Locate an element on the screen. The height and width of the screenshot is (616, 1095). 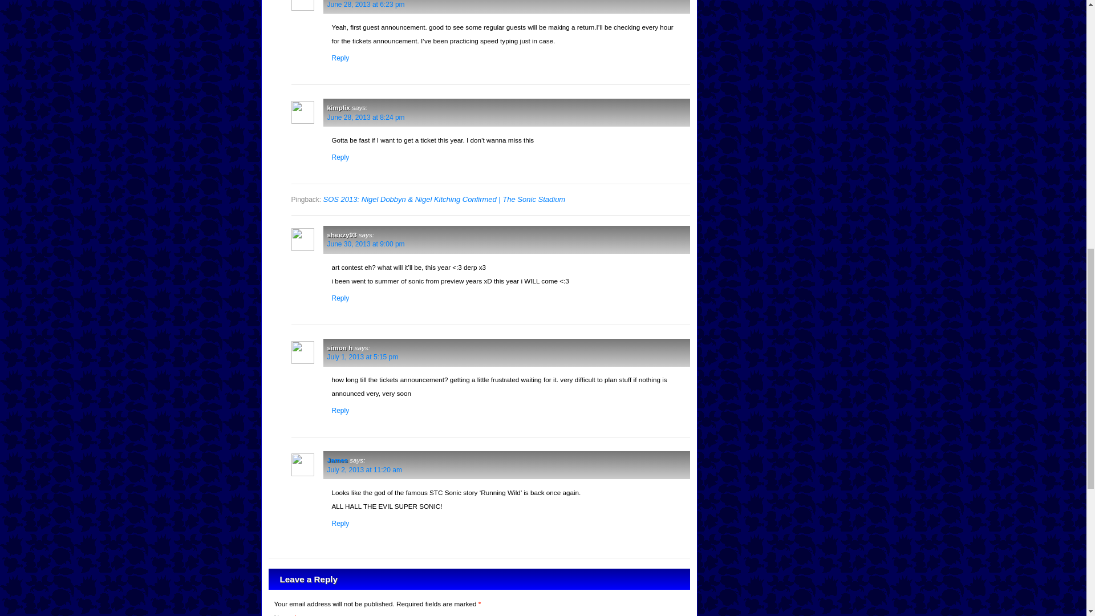
June 28, 2013 at 6:23 pm is located at coordinates (366, 5).